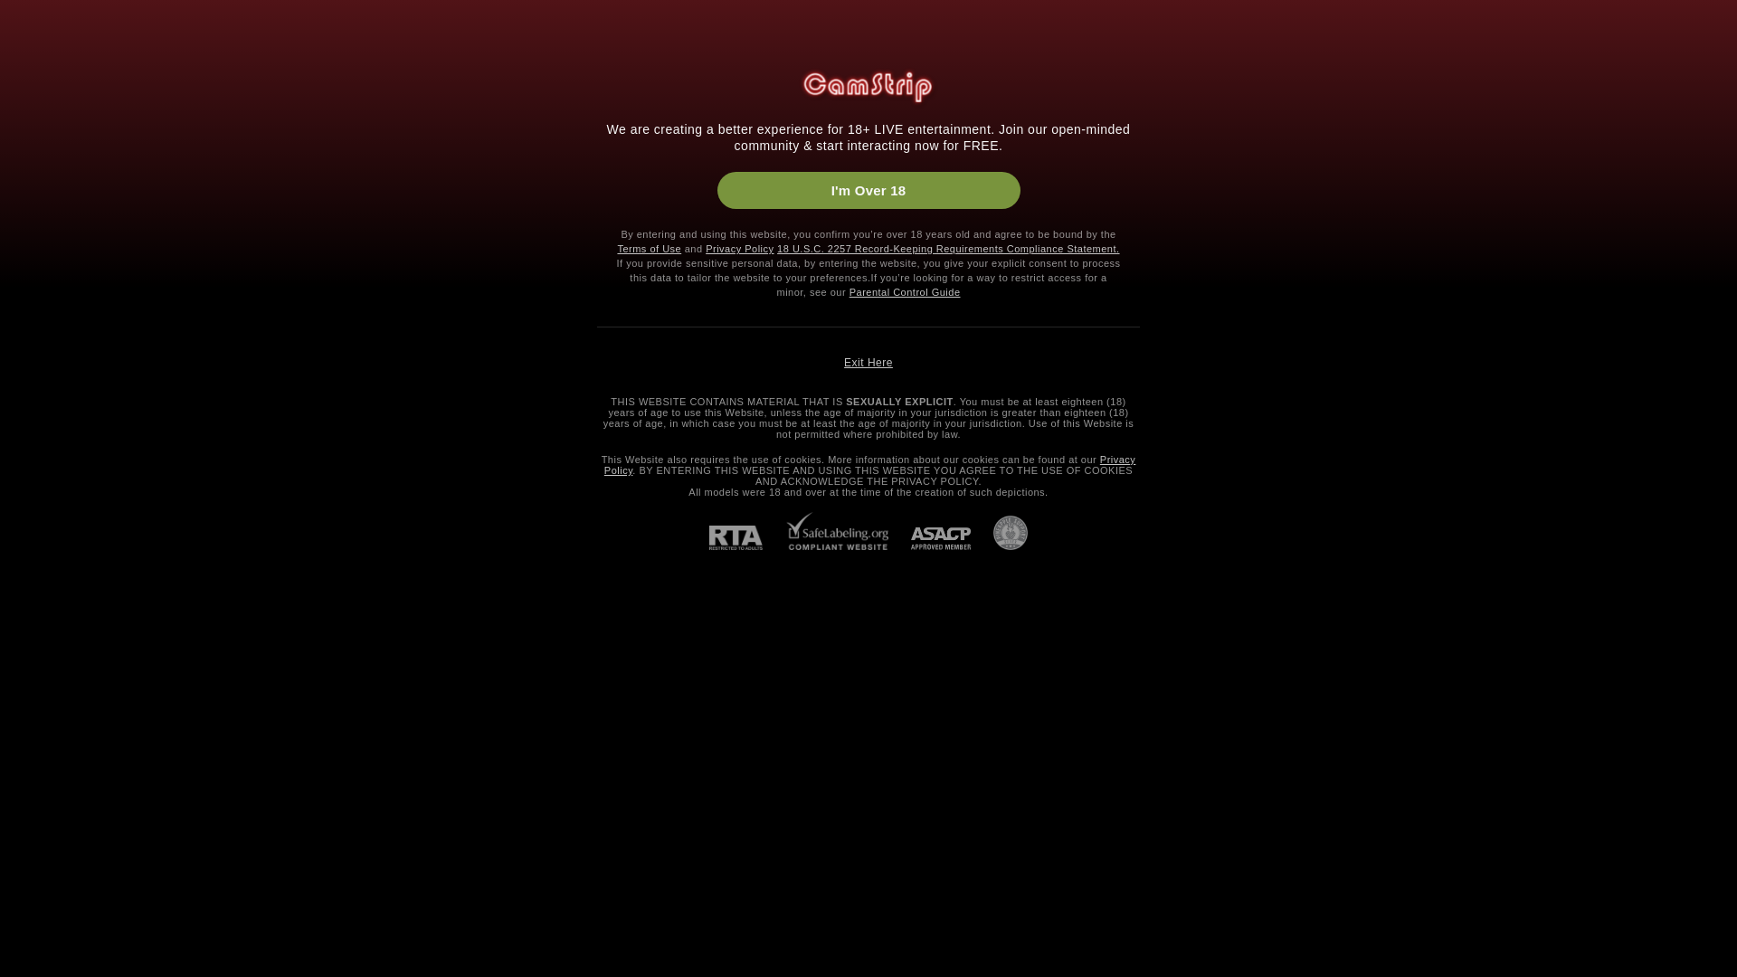 This screenshot has height=977, width=1737. Describe the element at coordinates (905, 292) in the screenshot. I see `Parental Control Guide` at that location.